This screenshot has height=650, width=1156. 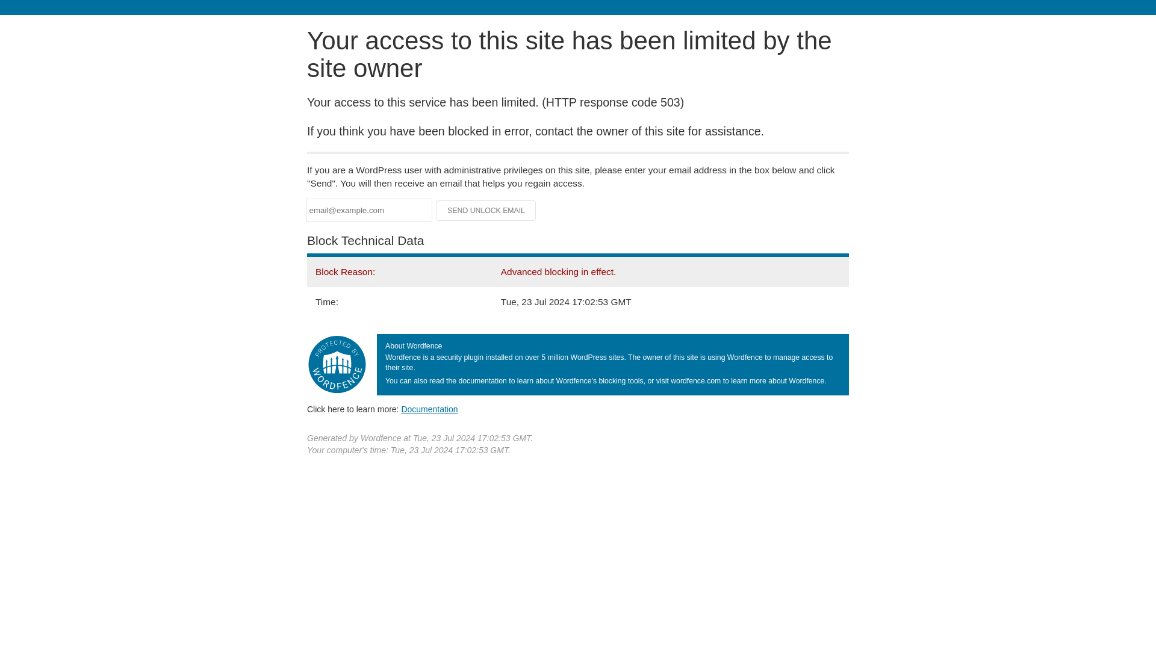 I want to click on Documentation, so click(x=429, y=409).